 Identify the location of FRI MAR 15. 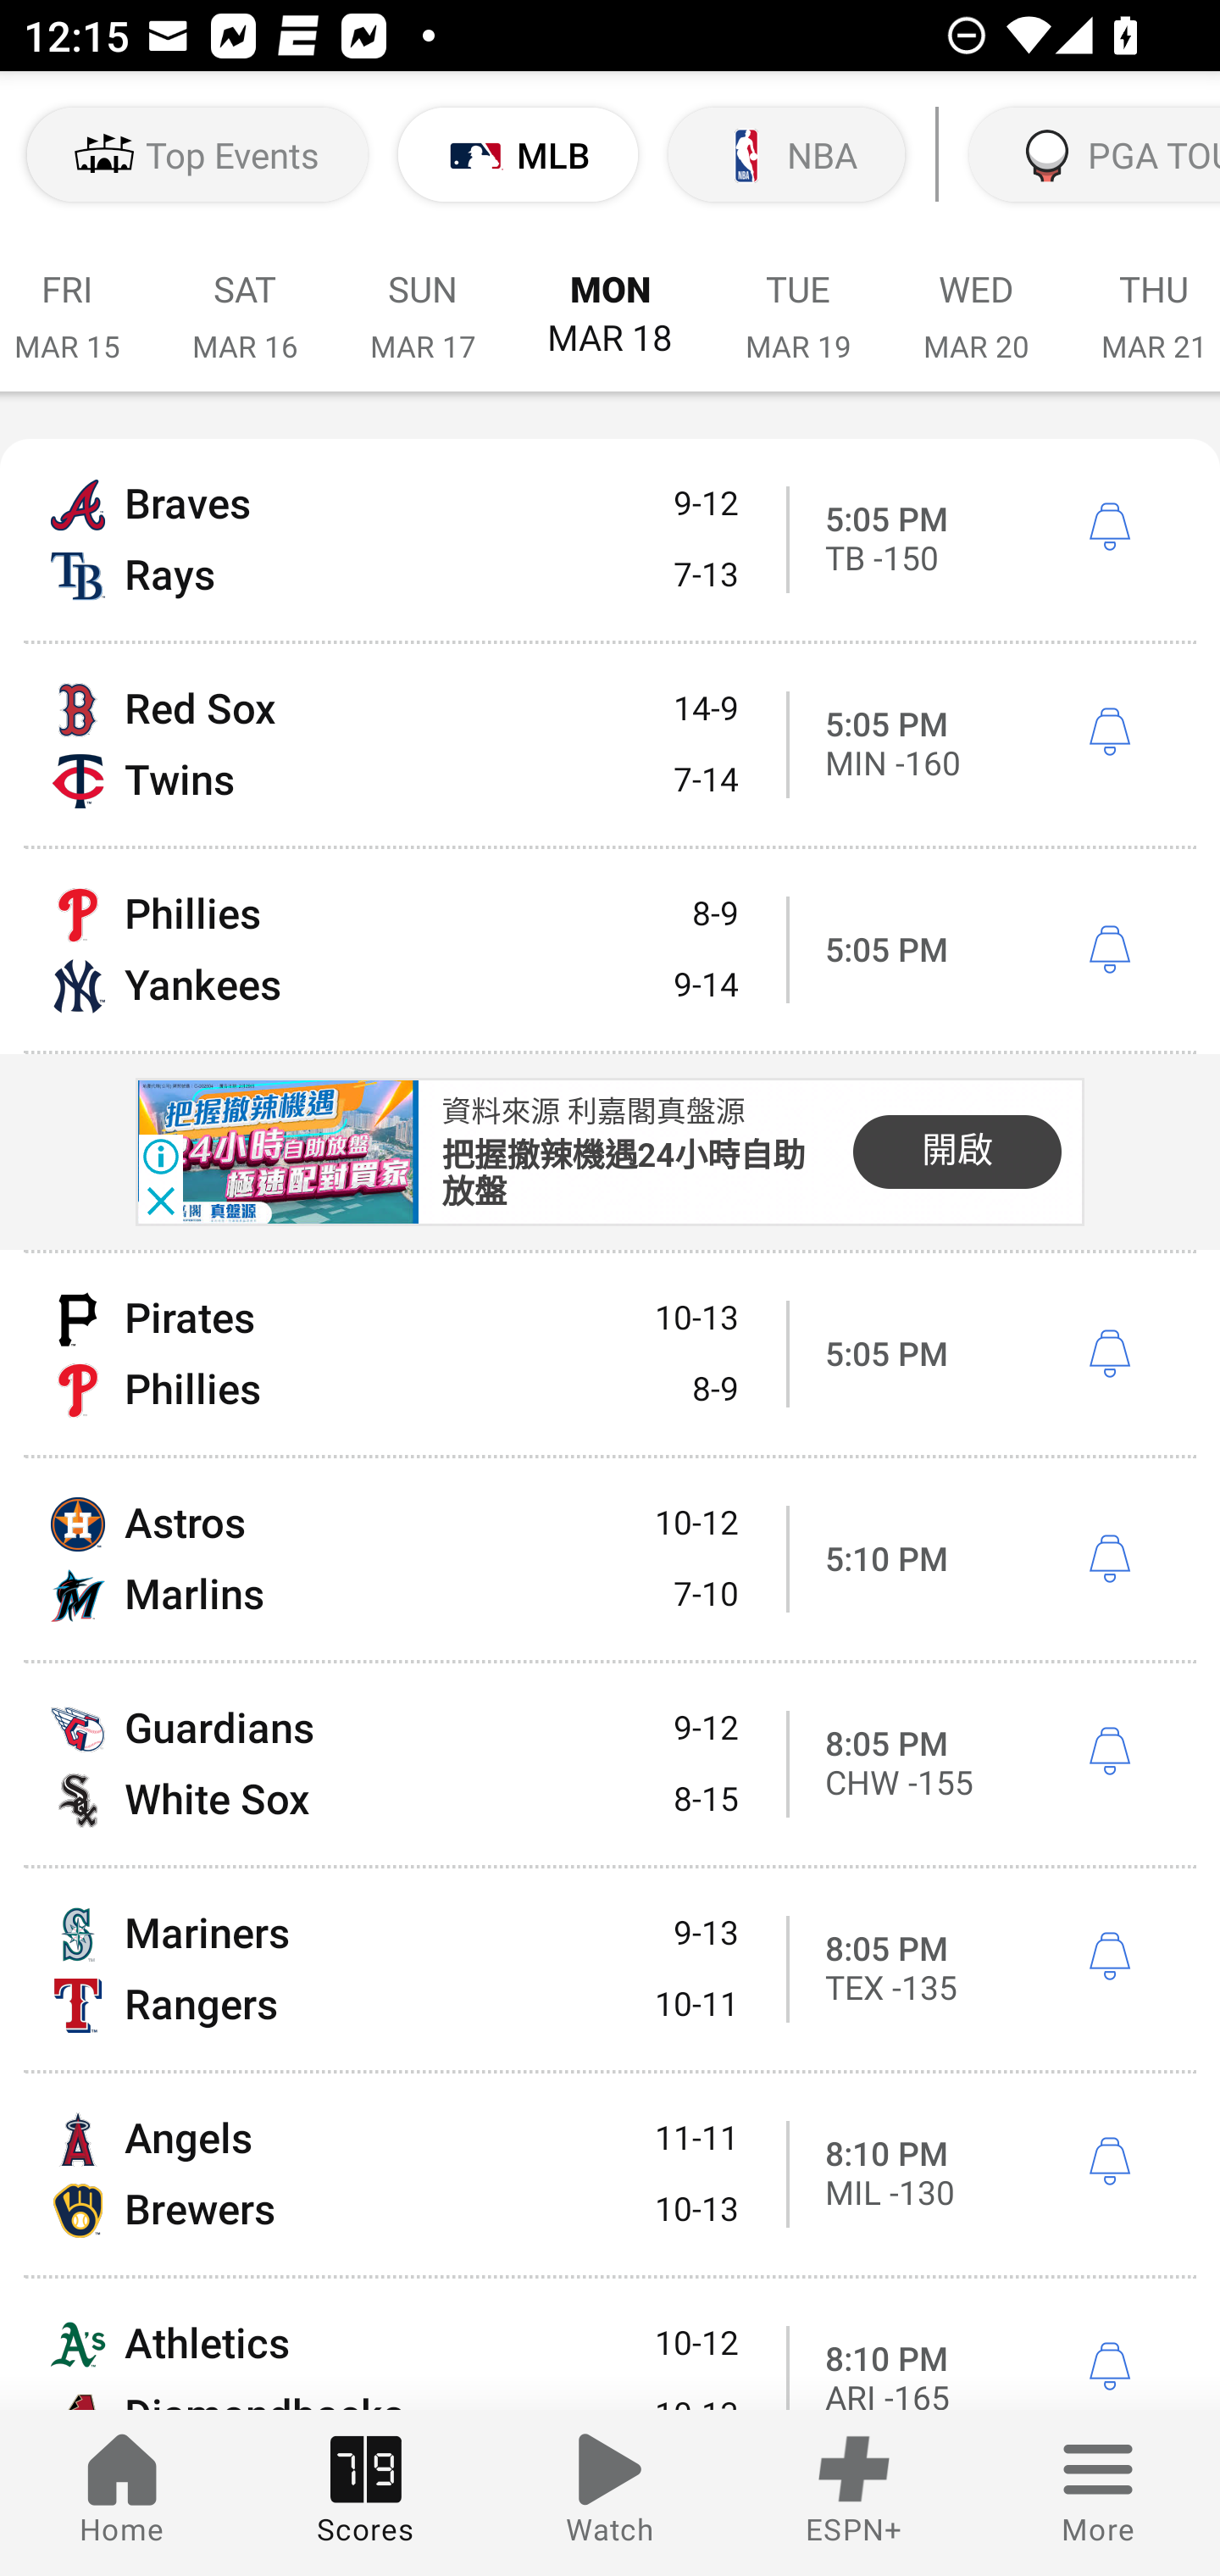
(78, 298).